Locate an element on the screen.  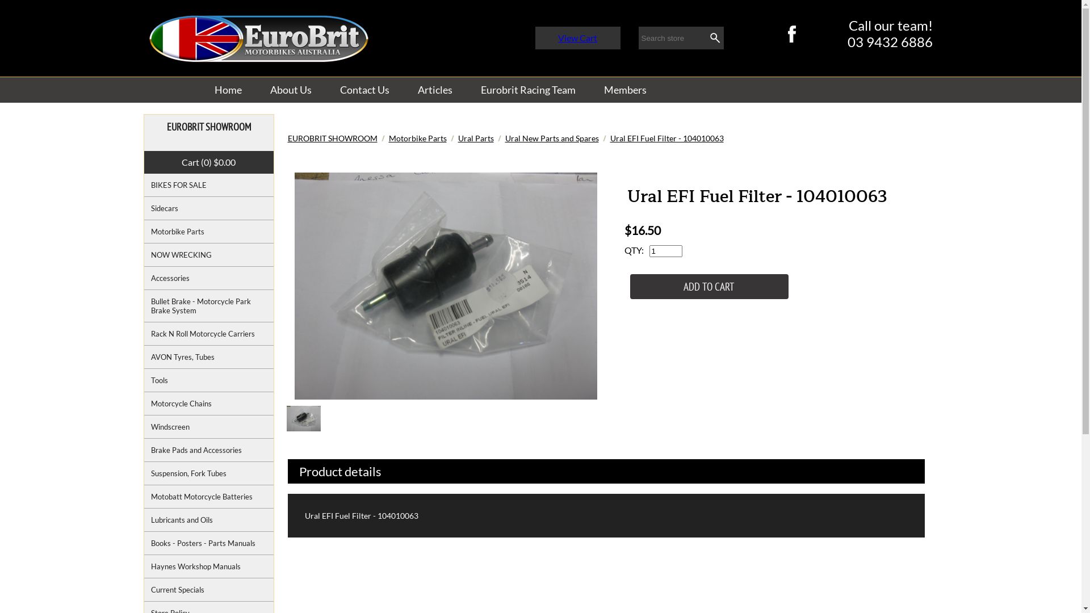
Ural Parts is located at coordinates (476, 138).